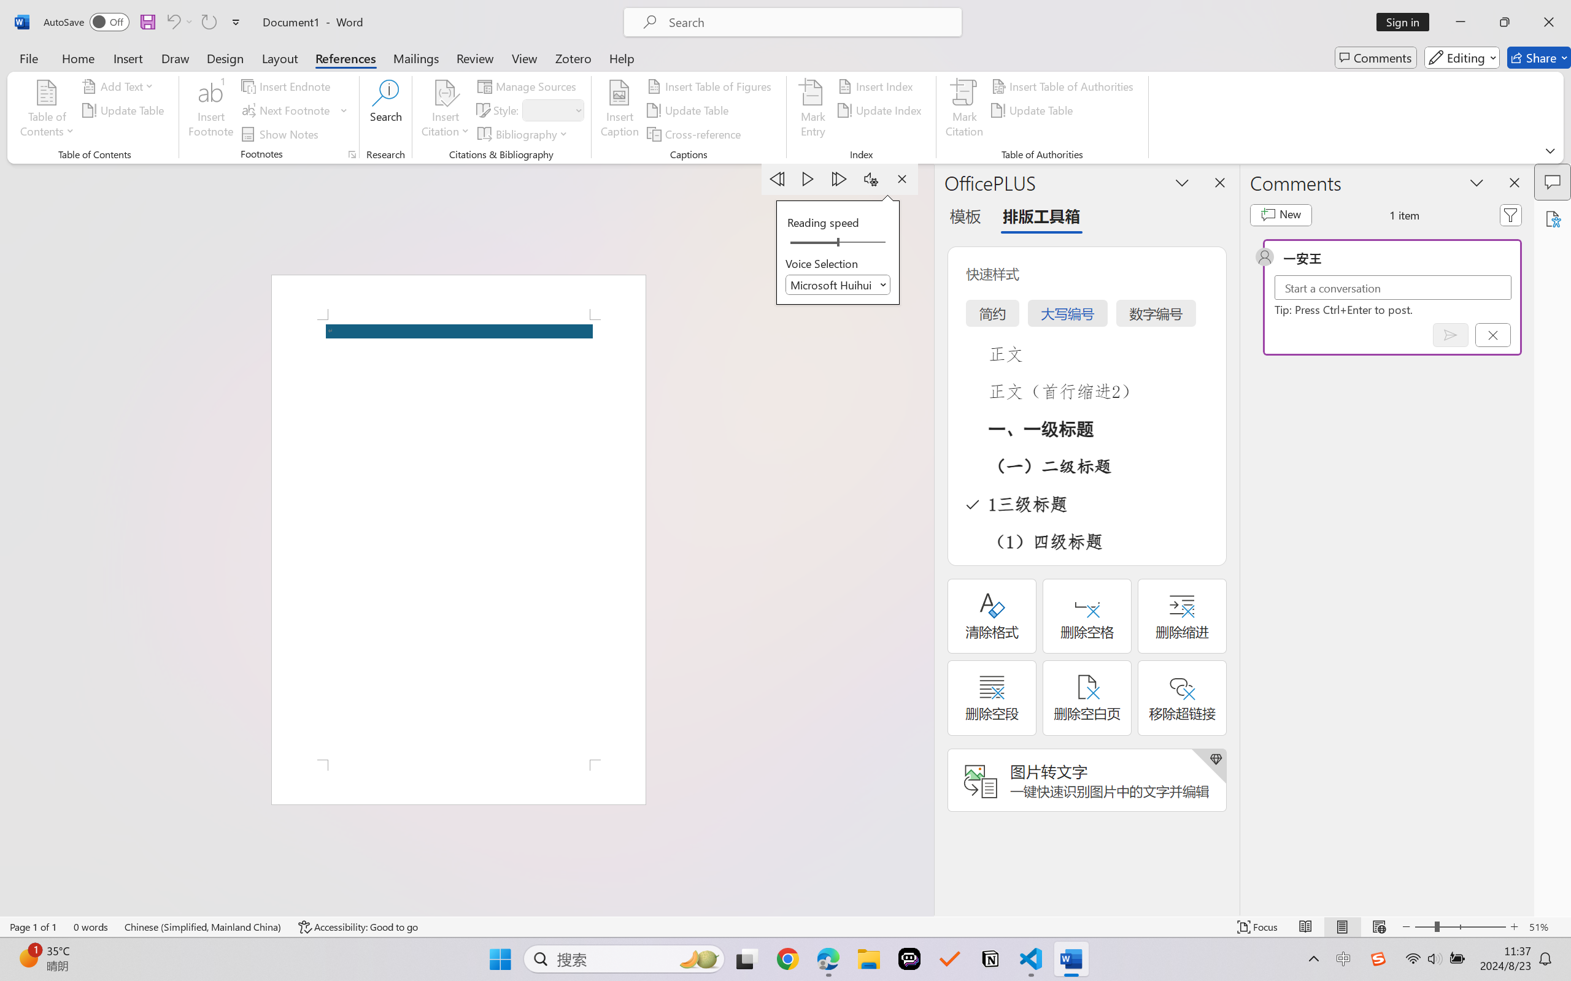  I want to click on Next Footnote, so click(287, 110).